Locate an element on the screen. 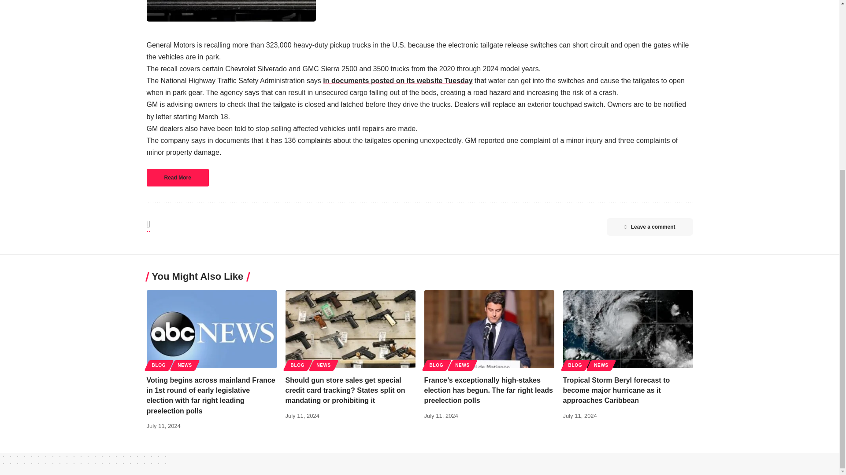 Image resolution: width=846 pixels, height=475 pixels. Read More is located at coordinates (177, 178).